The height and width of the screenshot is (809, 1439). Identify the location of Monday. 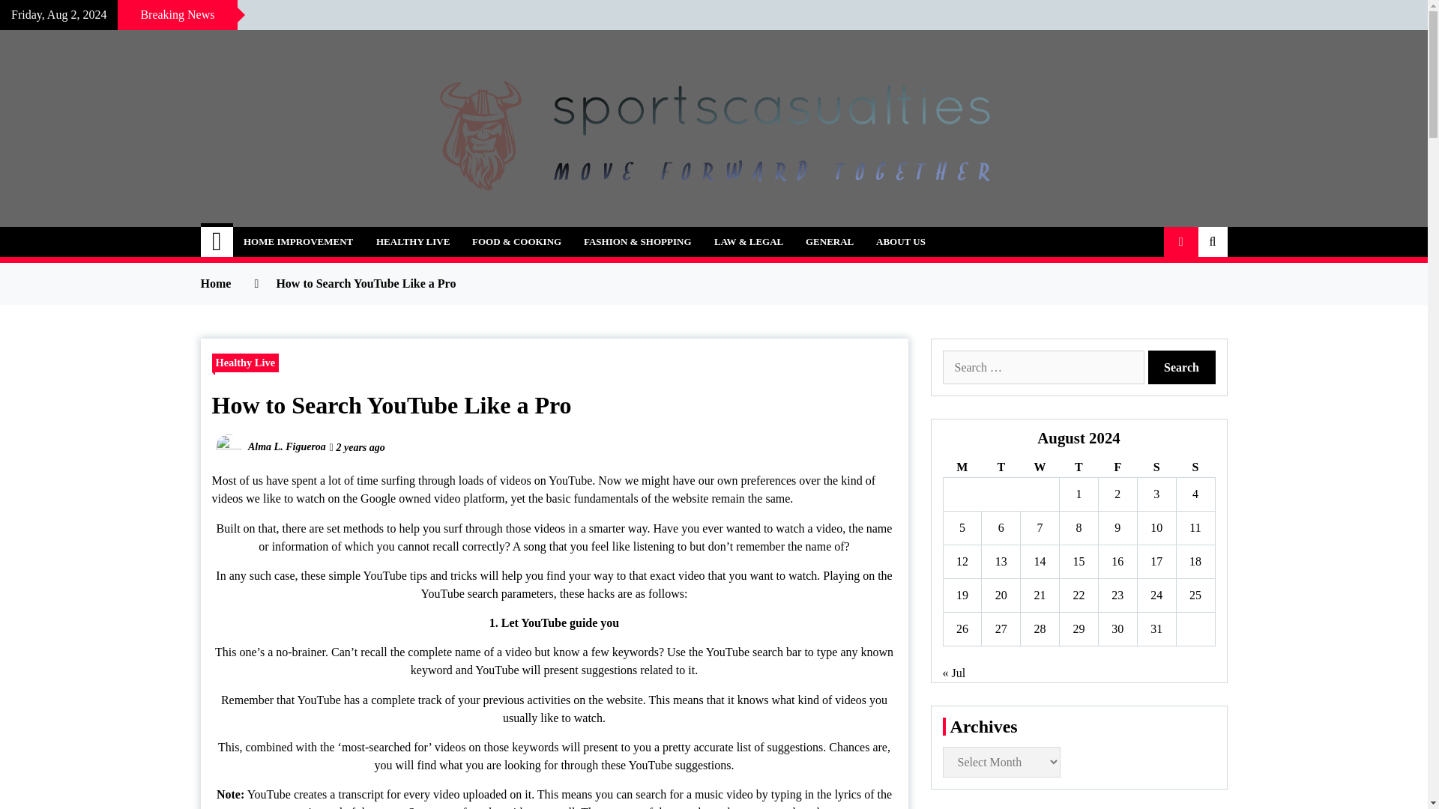
(962, 467).